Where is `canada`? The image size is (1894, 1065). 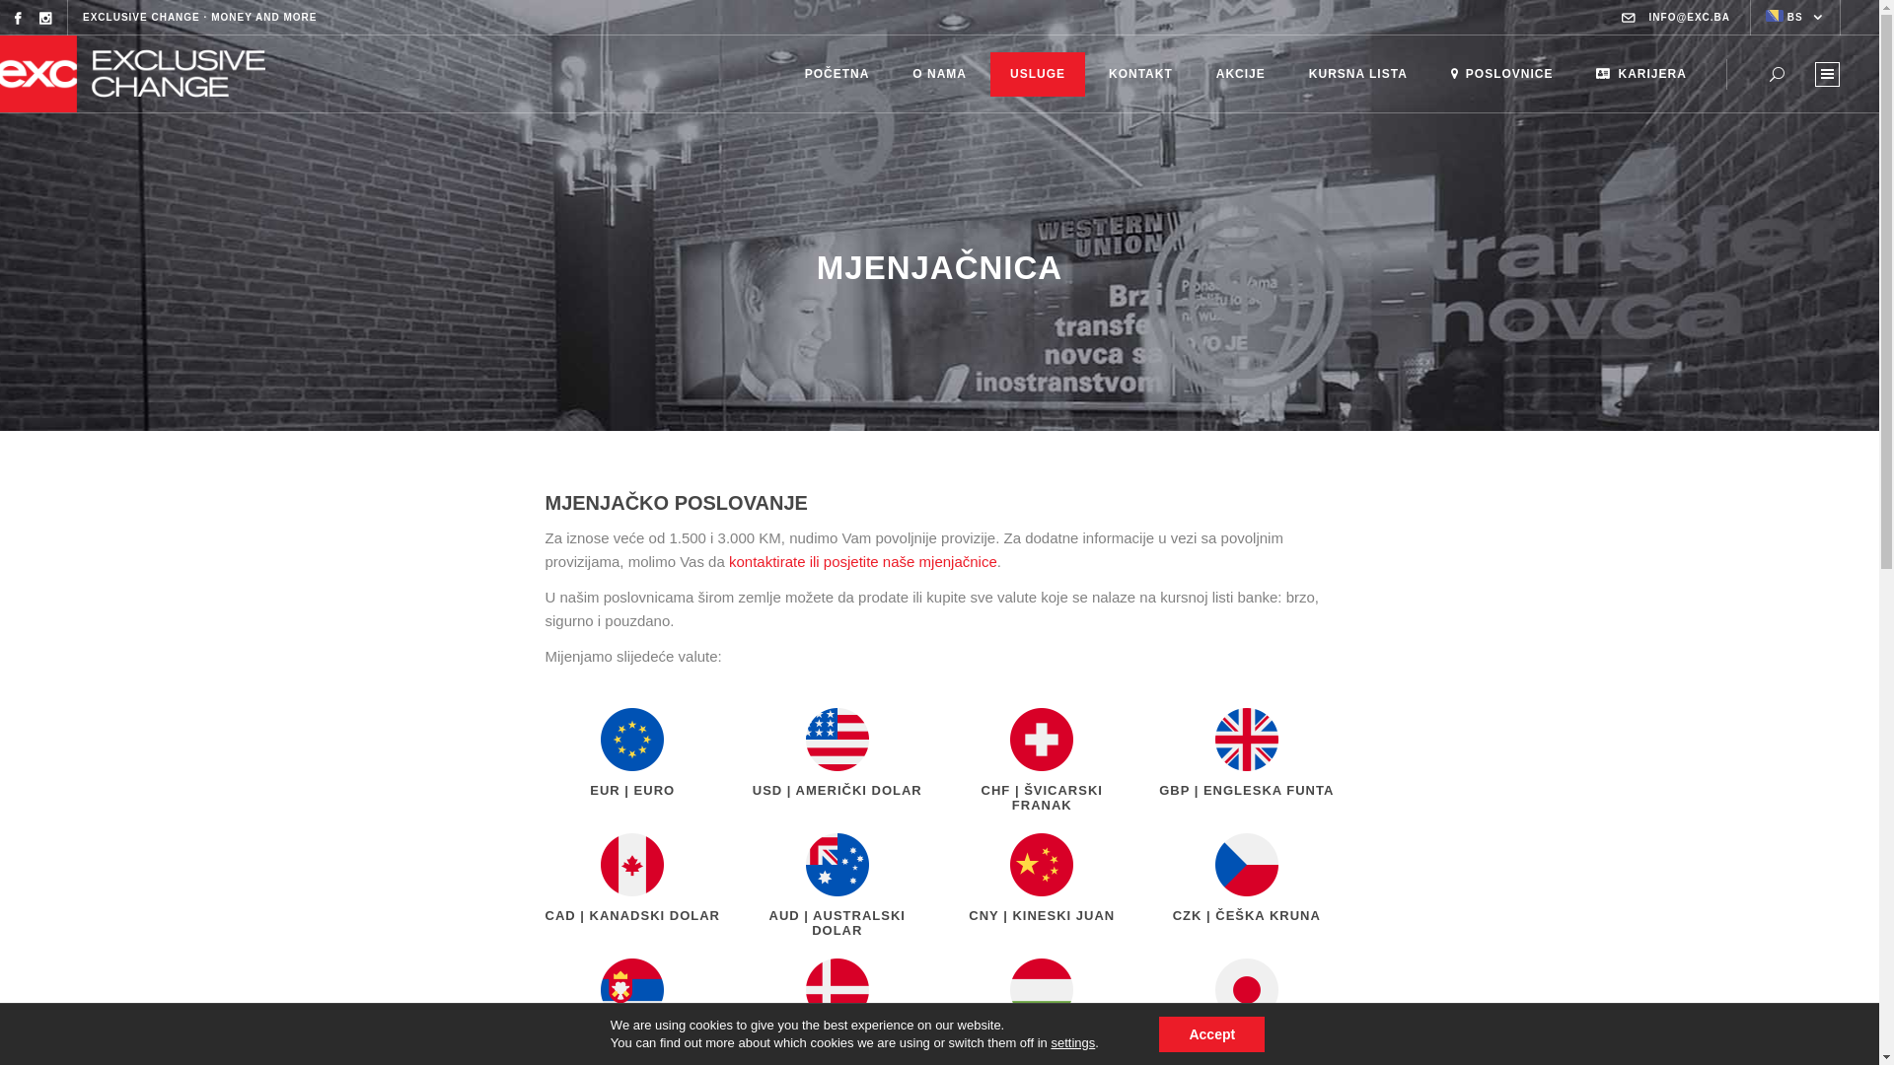 canada is located at coordinates (632, 864).